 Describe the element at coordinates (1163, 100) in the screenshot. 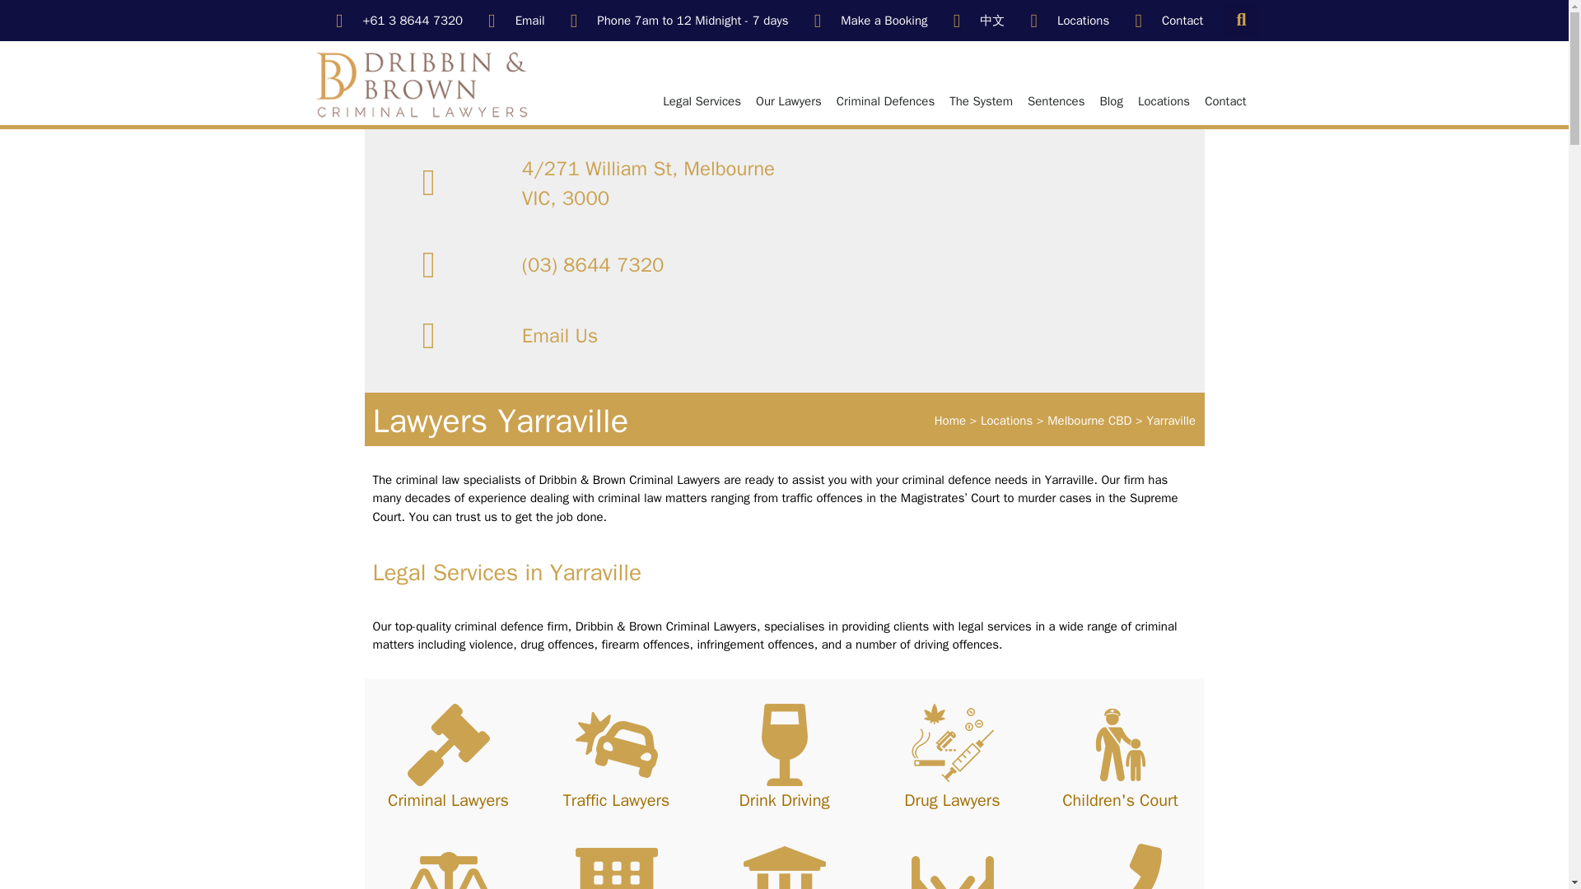

I see `Locations` at that location.